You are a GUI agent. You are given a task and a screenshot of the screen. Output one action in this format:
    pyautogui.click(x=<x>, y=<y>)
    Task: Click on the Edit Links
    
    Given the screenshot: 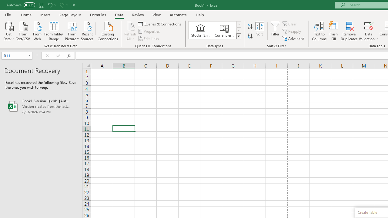 What is the action you would take?
    pyautogui.click(x=149, y=38)
    